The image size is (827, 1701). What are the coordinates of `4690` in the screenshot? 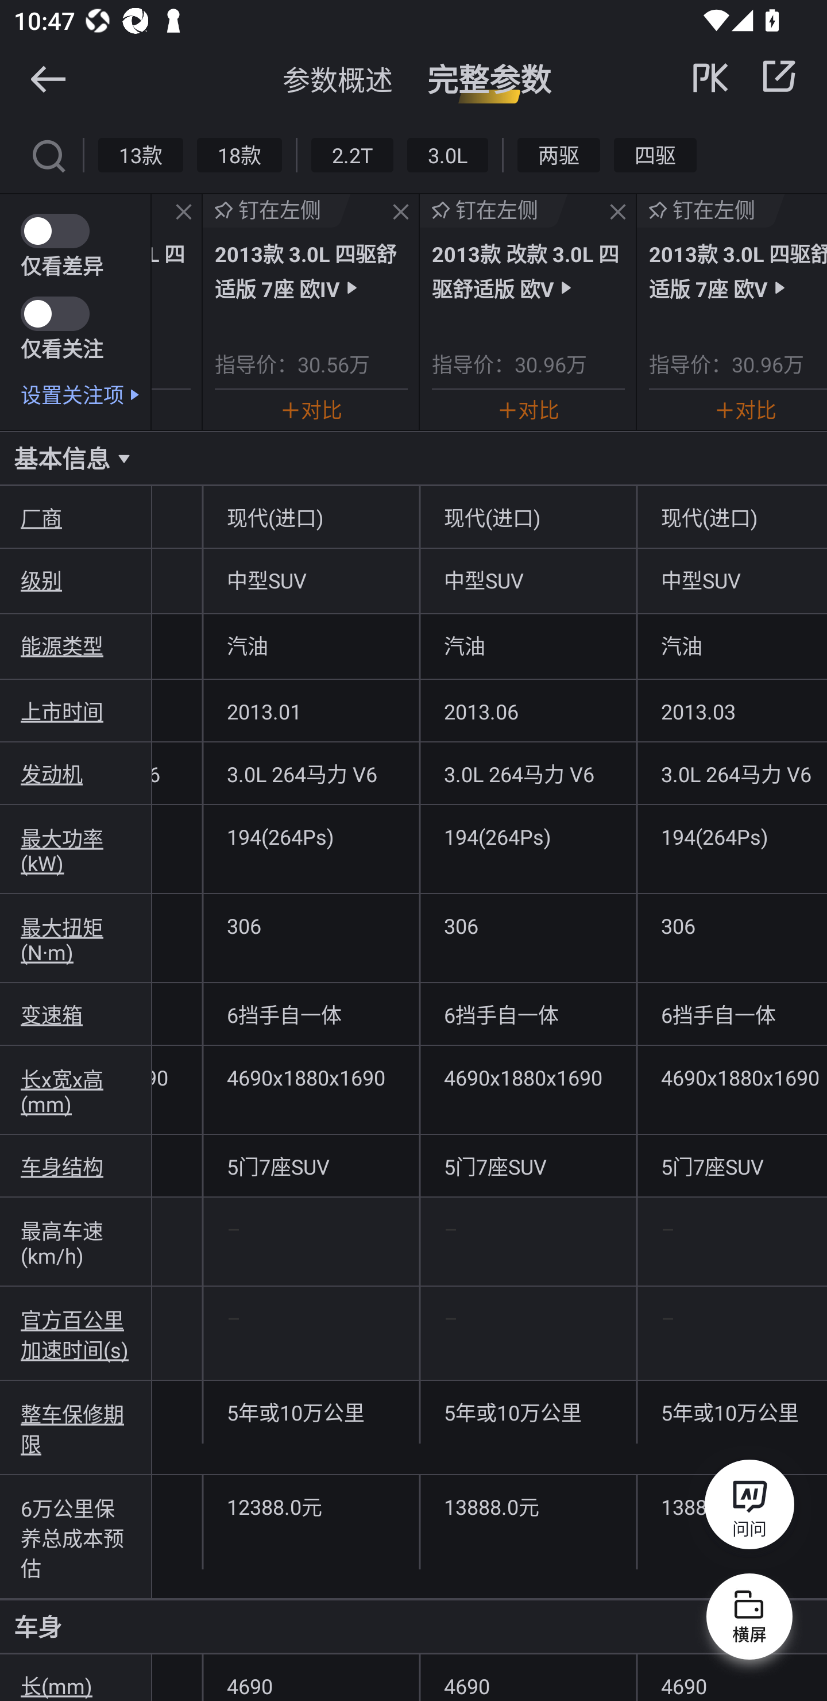 It's located at (528, 1678).